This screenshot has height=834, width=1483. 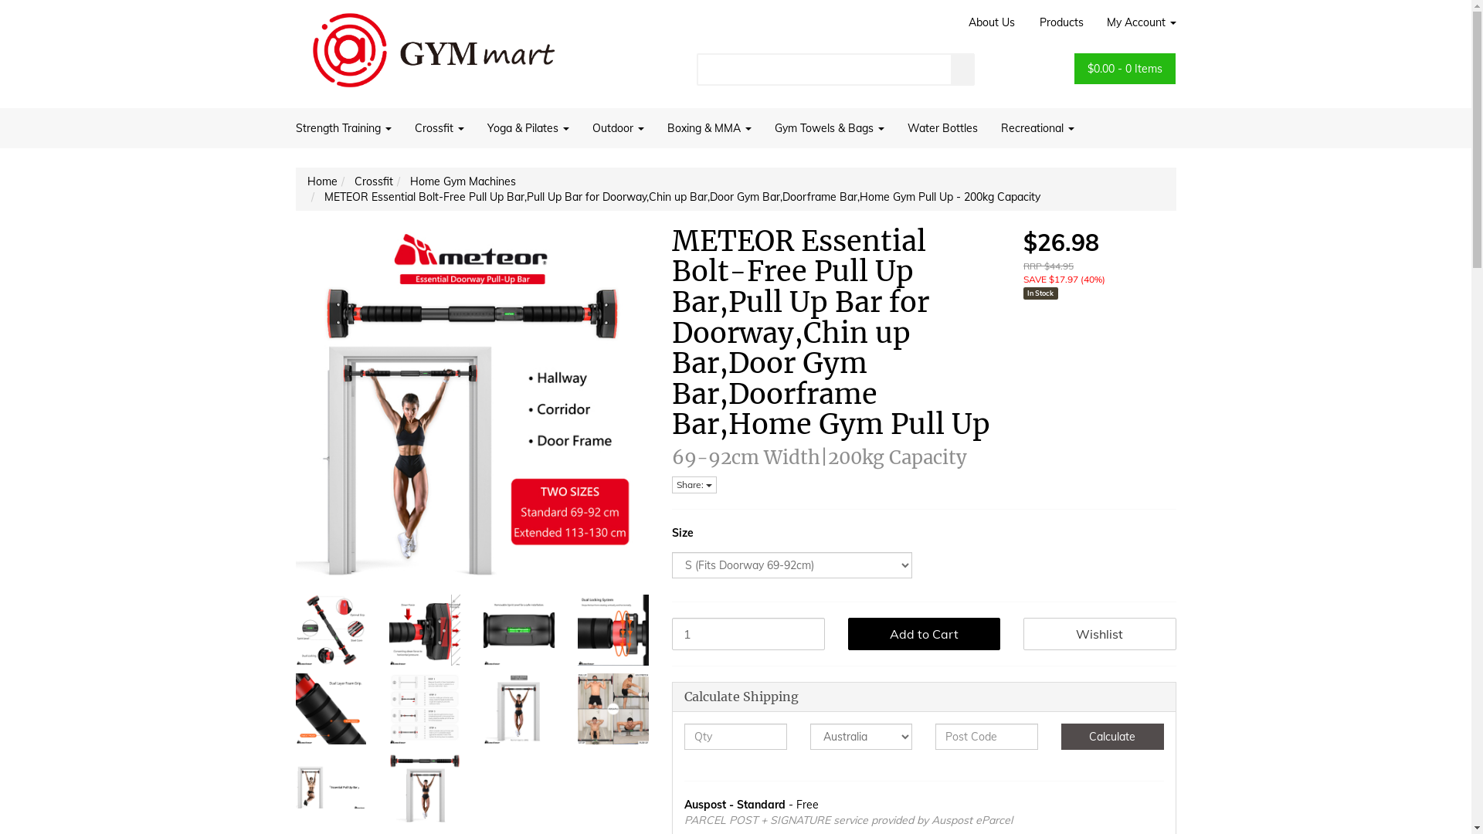 I want to click on Products, so click(x=1061, y=22).